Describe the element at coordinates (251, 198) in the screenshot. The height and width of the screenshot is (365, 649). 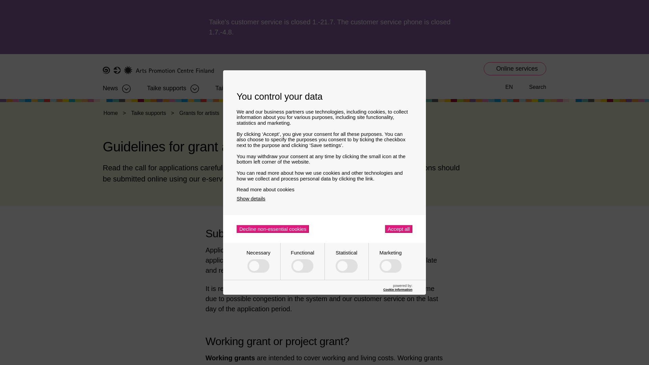
I see `Show details` at that location.